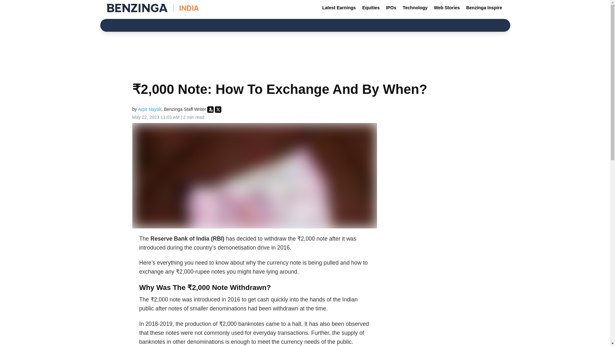 The width and height of the screenshot is (615, 346). Describe the element at coordinates (484, 8) in the screenshot. I see `Benzinga Inspire` at that location.